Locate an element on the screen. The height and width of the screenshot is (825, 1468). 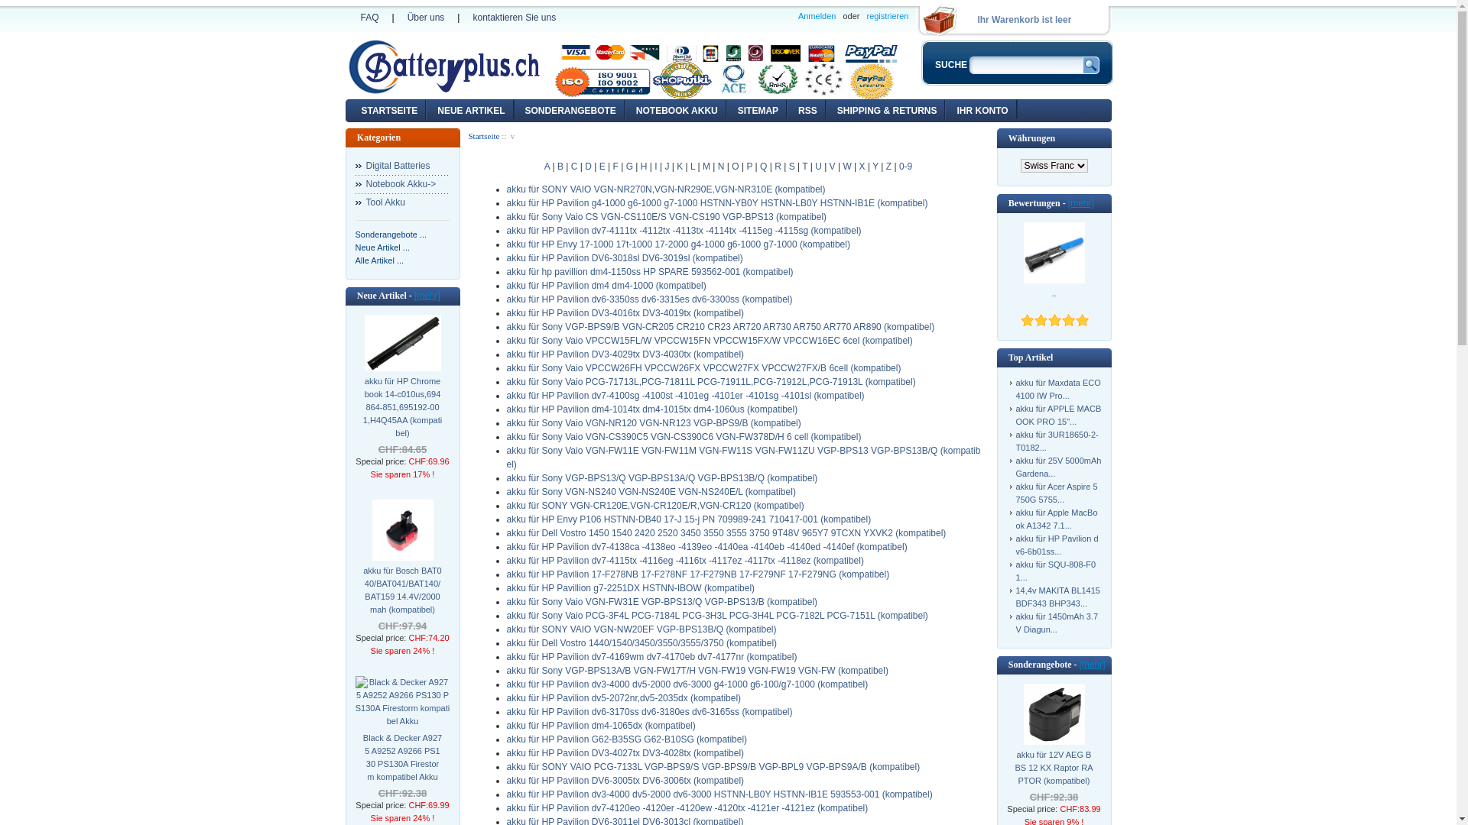
Anmelden is located at coordinates (817, 17).